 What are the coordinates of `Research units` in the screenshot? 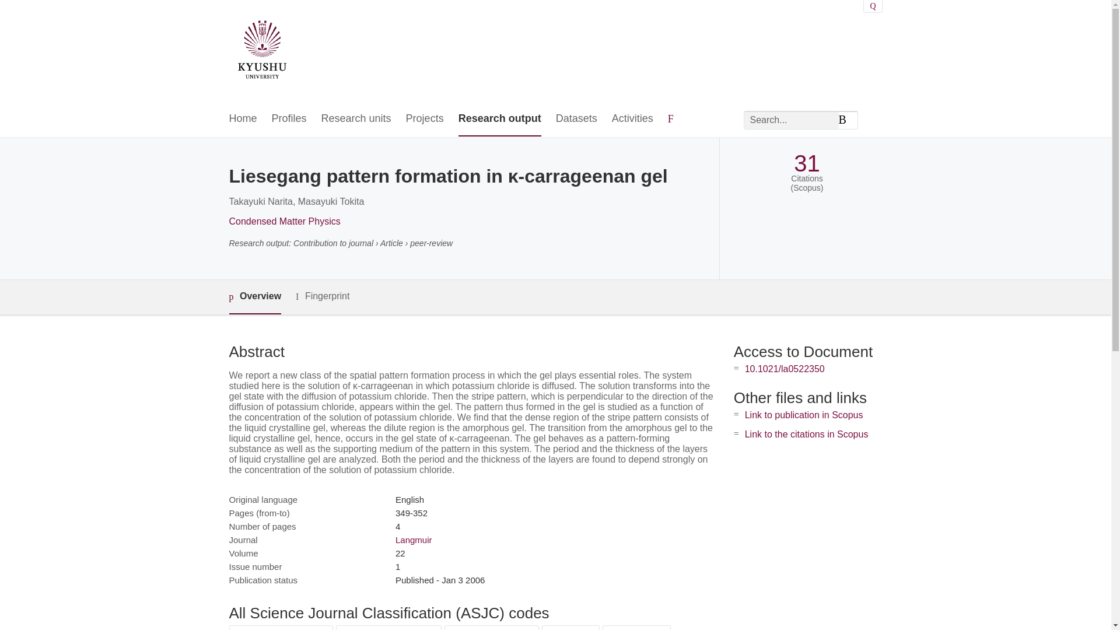 It's located at (356, 119).